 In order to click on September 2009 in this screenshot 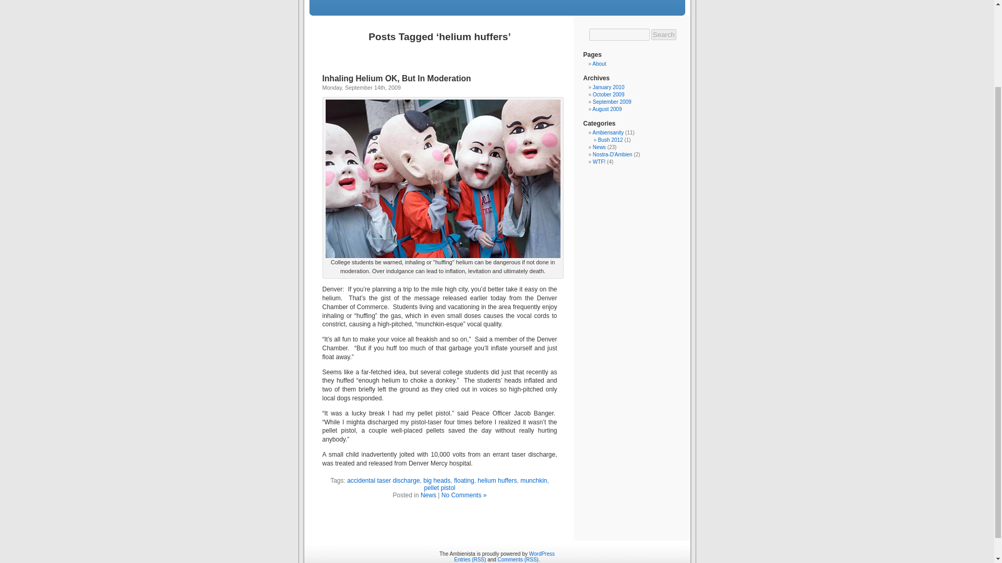, I will do `click(612, 102)`.